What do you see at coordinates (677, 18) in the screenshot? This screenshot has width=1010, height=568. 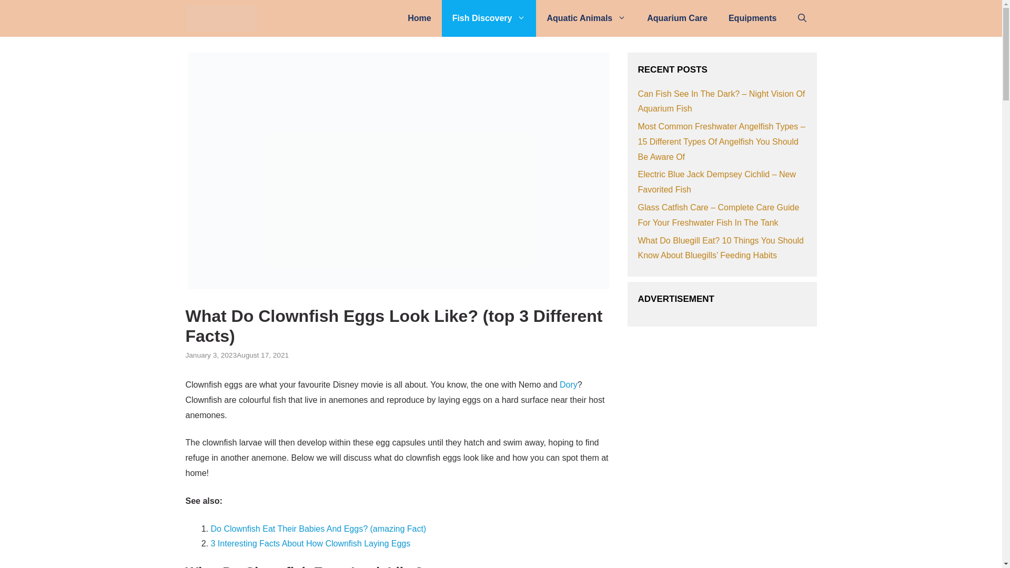 I see `Aquarium Care` at bounding box center [677, 18].